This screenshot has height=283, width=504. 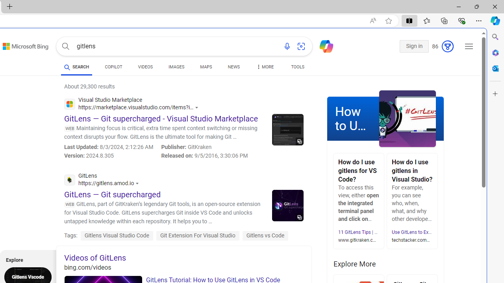 I want to click on Last Updated: 8/3/2024, 2:12:26 AM, so click(x=109, y=147).